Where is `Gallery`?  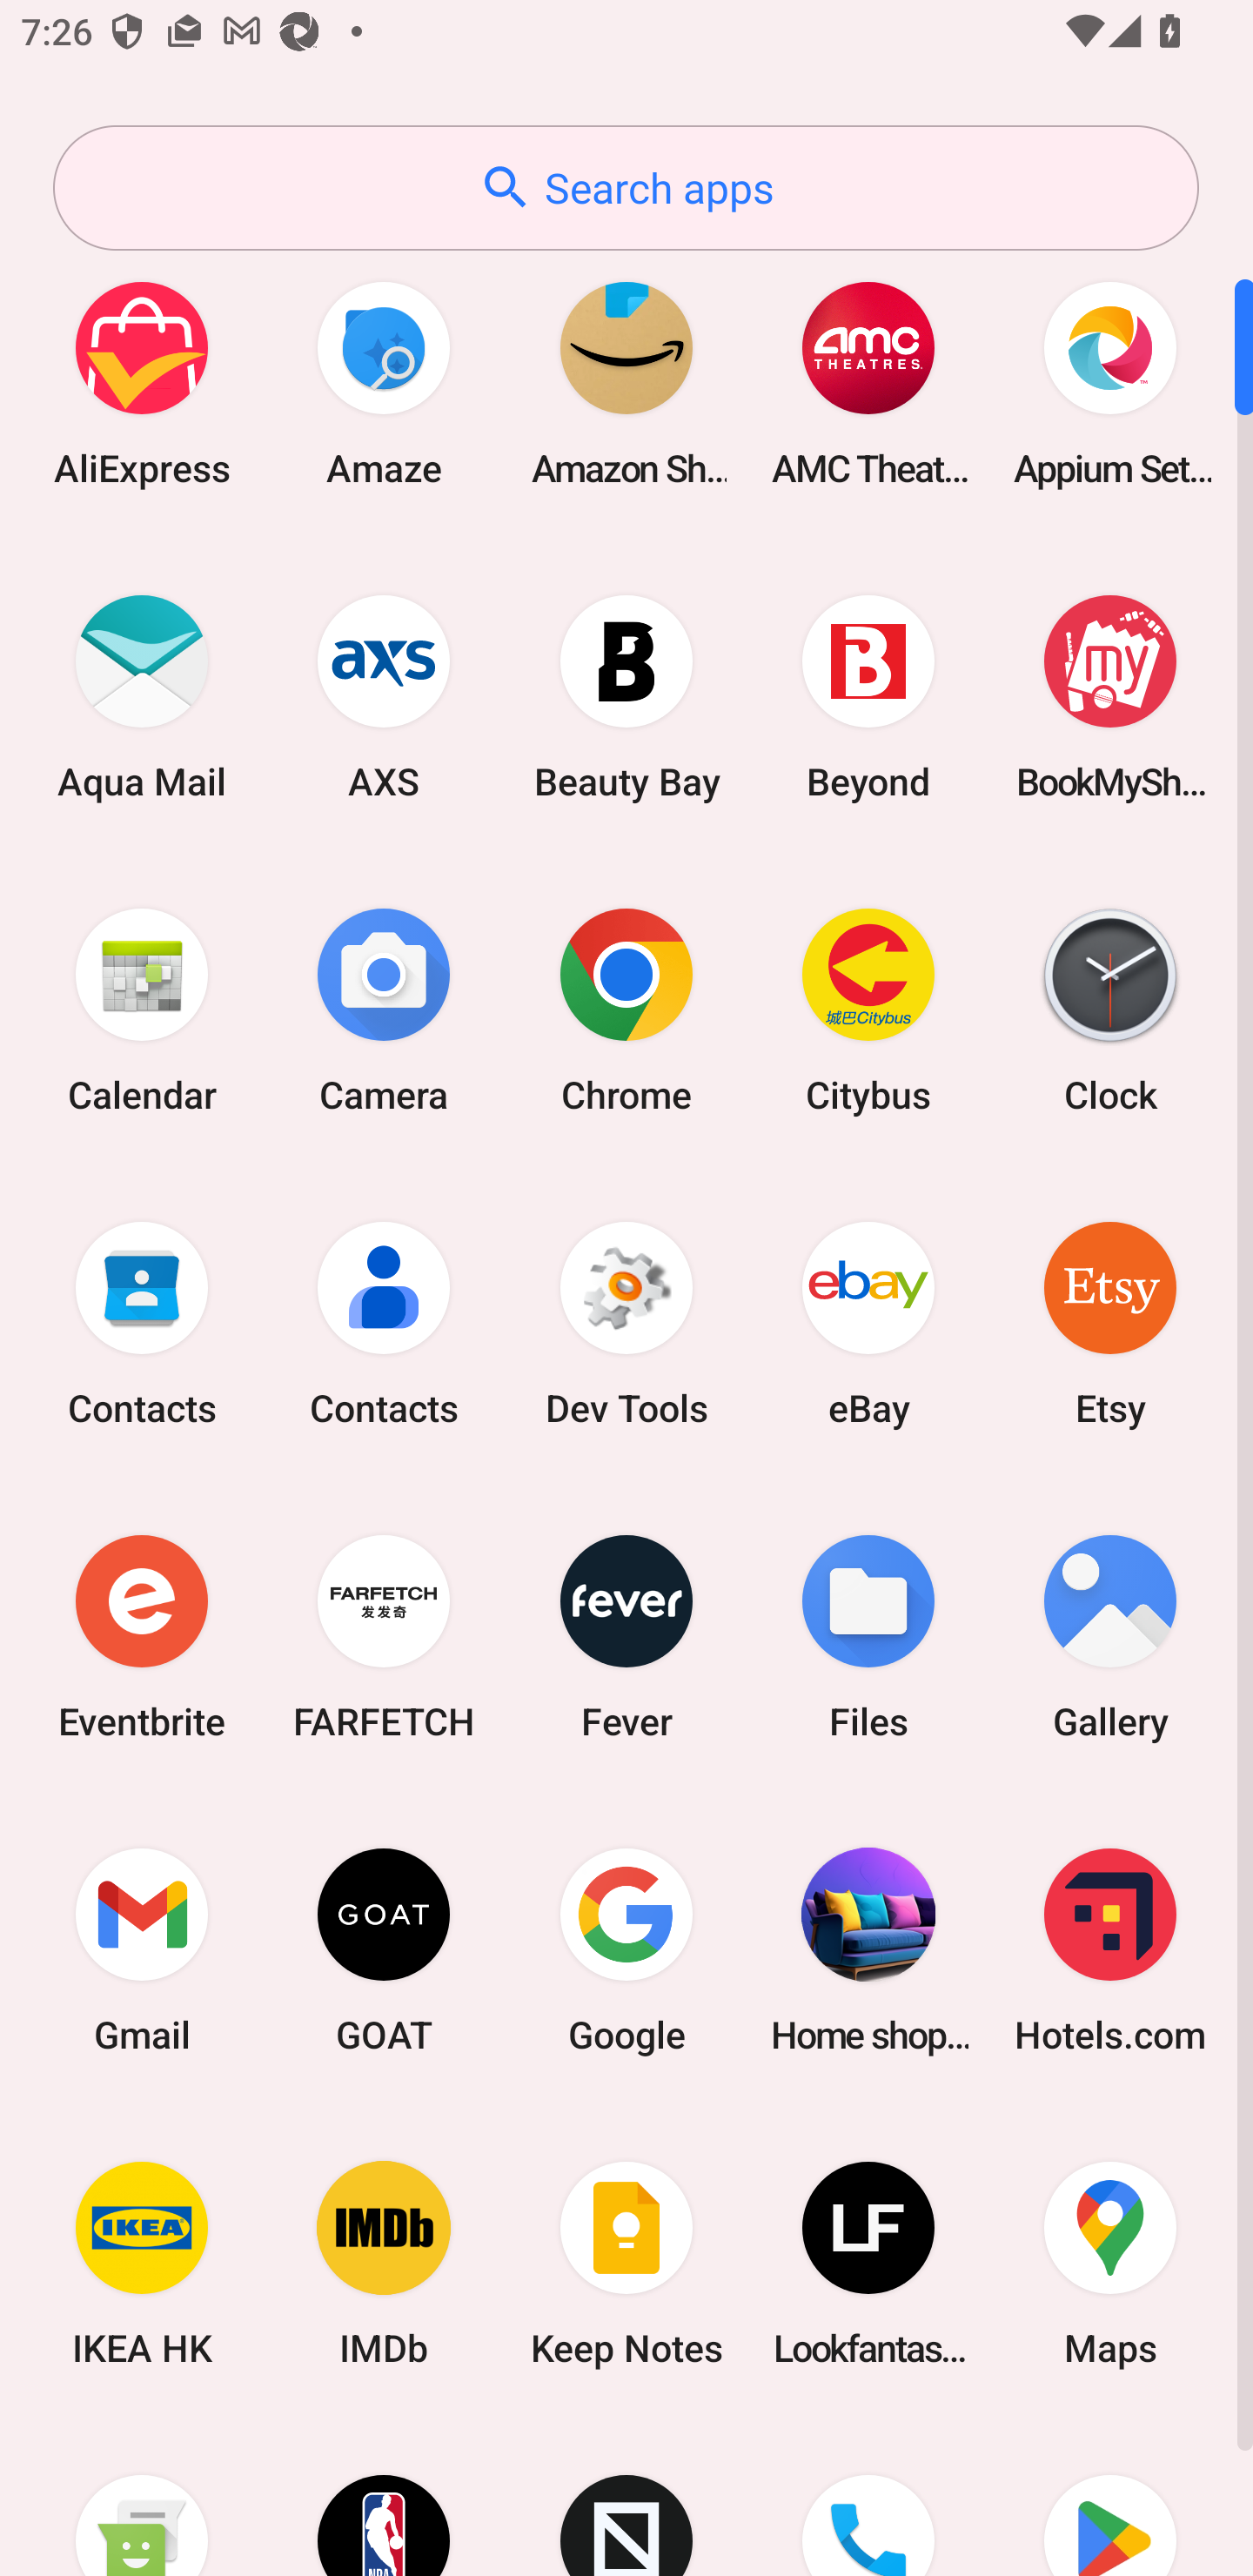
Gallery is located at coordinates (1110, 1636).